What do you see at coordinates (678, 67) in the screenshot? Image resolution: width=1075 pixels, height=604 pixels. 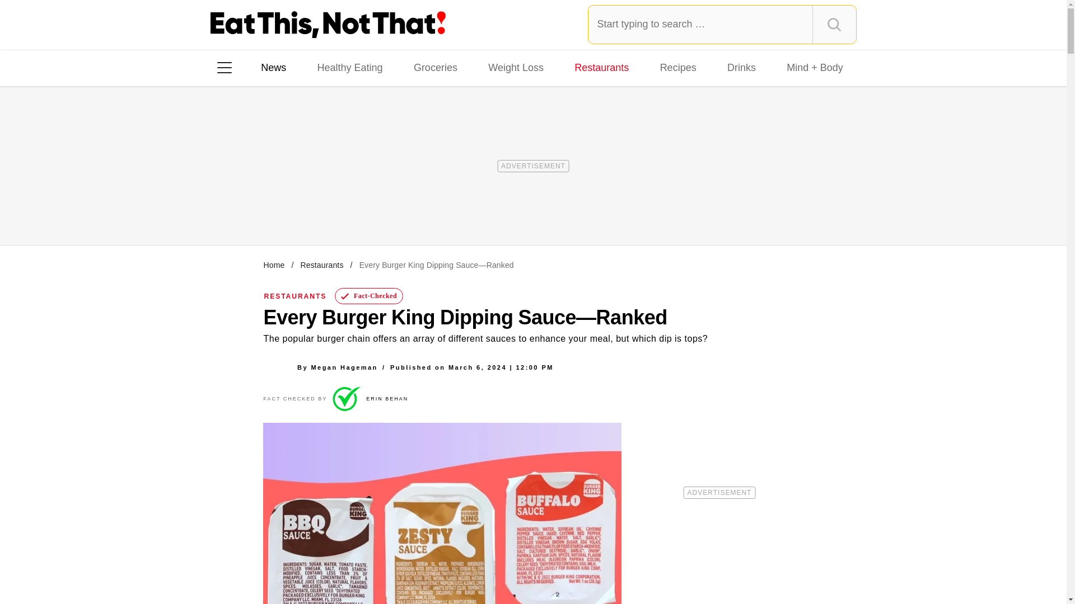 I see `Recipes` at bounding box center [678, 67].